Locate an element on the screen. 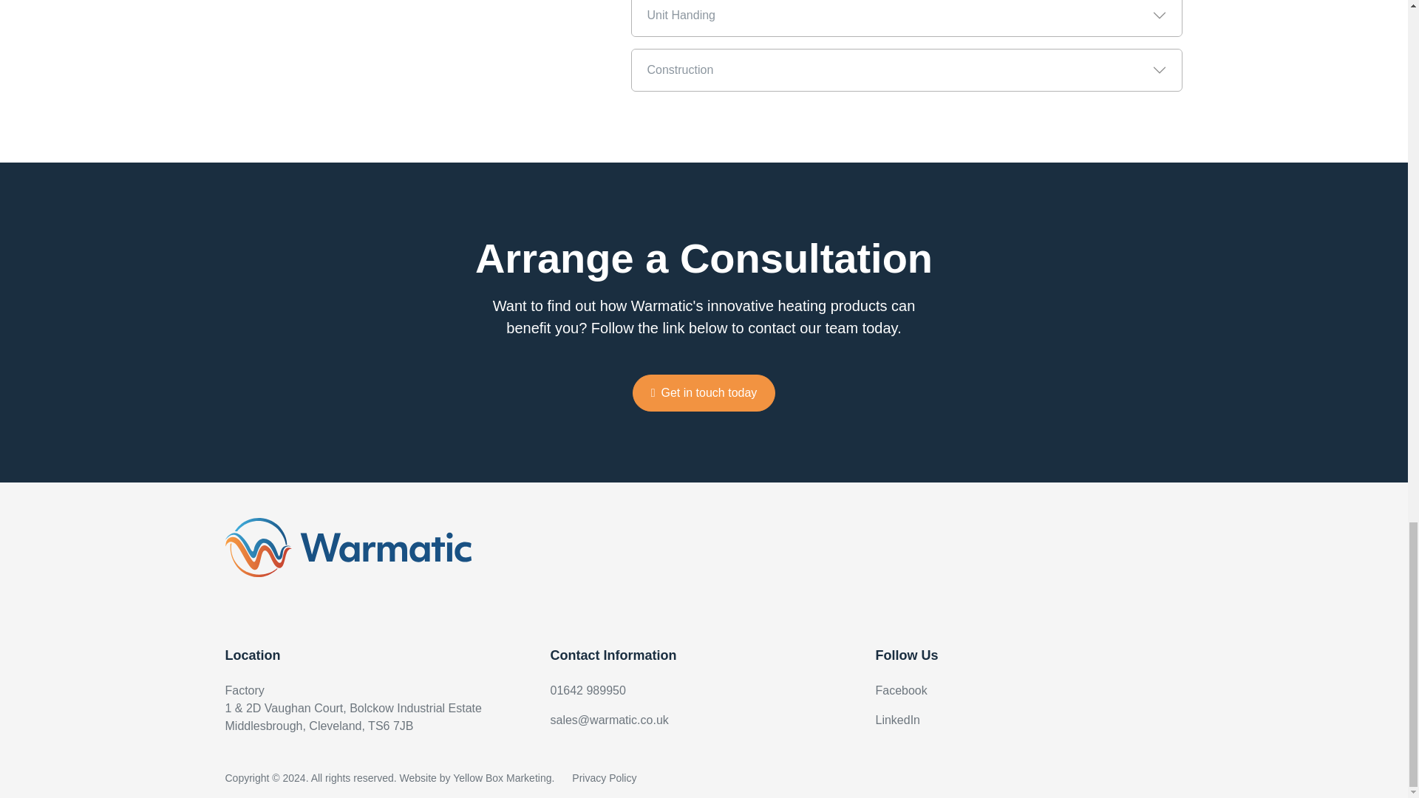  Yellow Box Marketing is located at coordinates (502, 777).